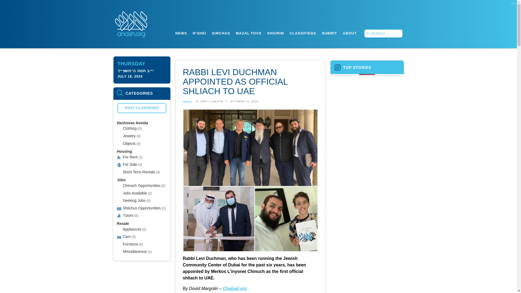  What do you see at coordinates (128, 215) in the screenshot?
I see `Tutors` at bounding box center [128, 215].